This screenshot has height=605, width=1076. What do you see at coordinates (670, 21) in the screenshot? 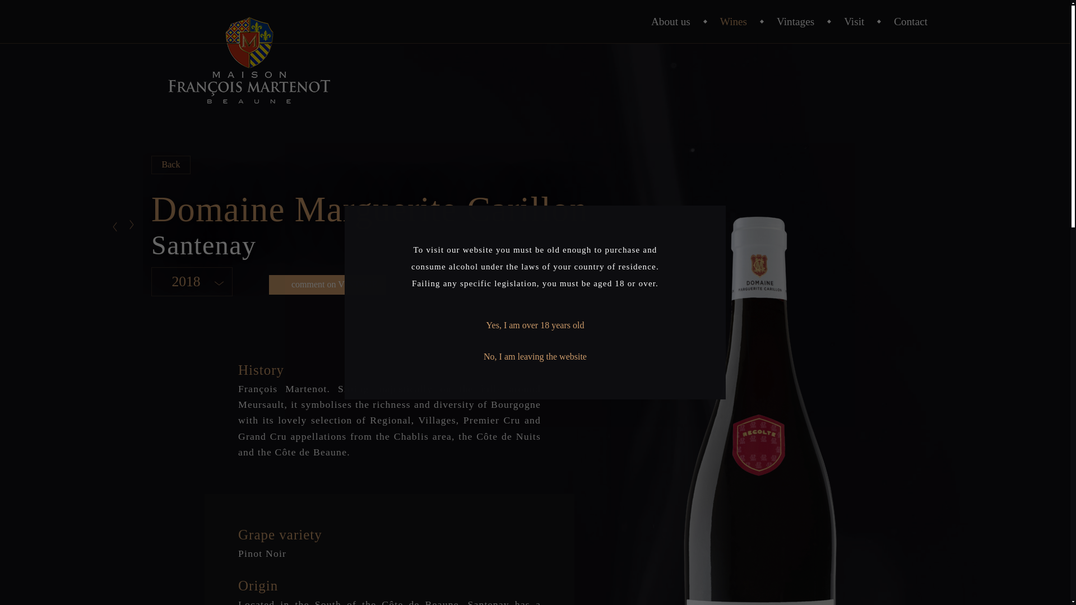
I see `About us` at bounding box center [670, 21].